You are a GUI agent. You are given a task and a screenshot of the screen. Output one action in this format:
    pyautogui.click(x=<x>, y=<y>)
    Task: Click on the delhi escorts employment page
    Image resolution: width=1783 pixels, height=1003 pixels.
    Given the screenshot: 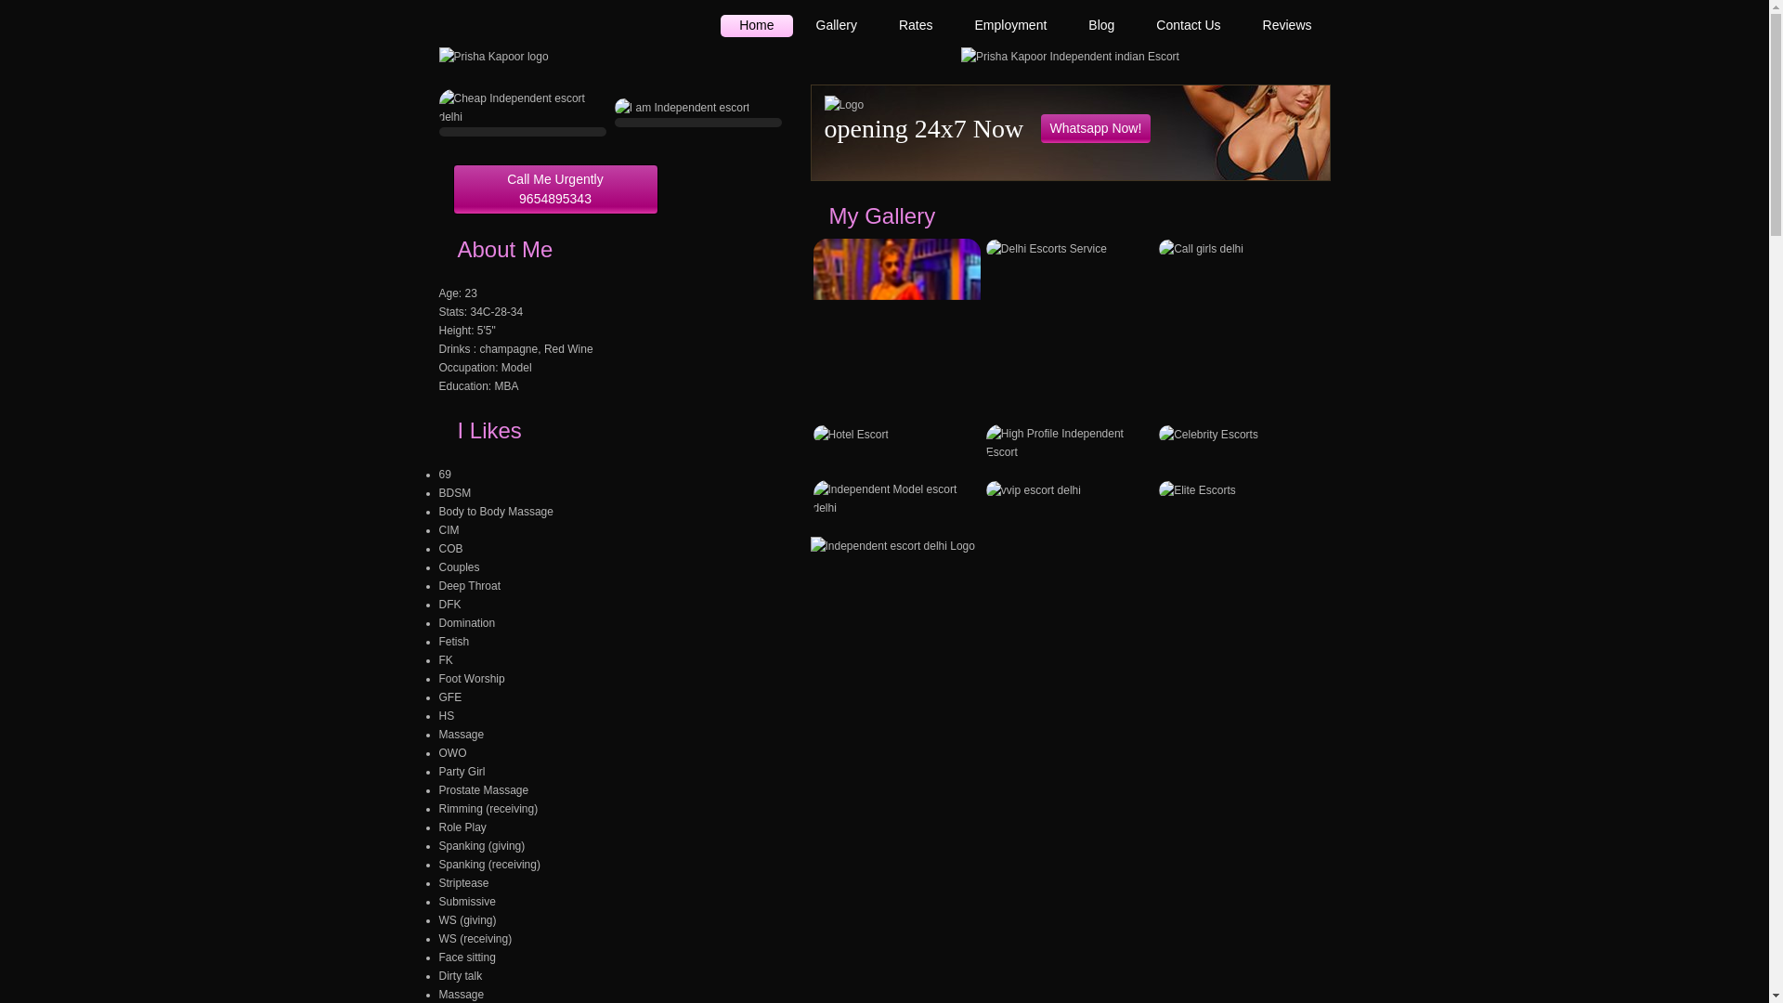 What is the action you would take?
    pyautogui.click(x=1010, y=26)
    